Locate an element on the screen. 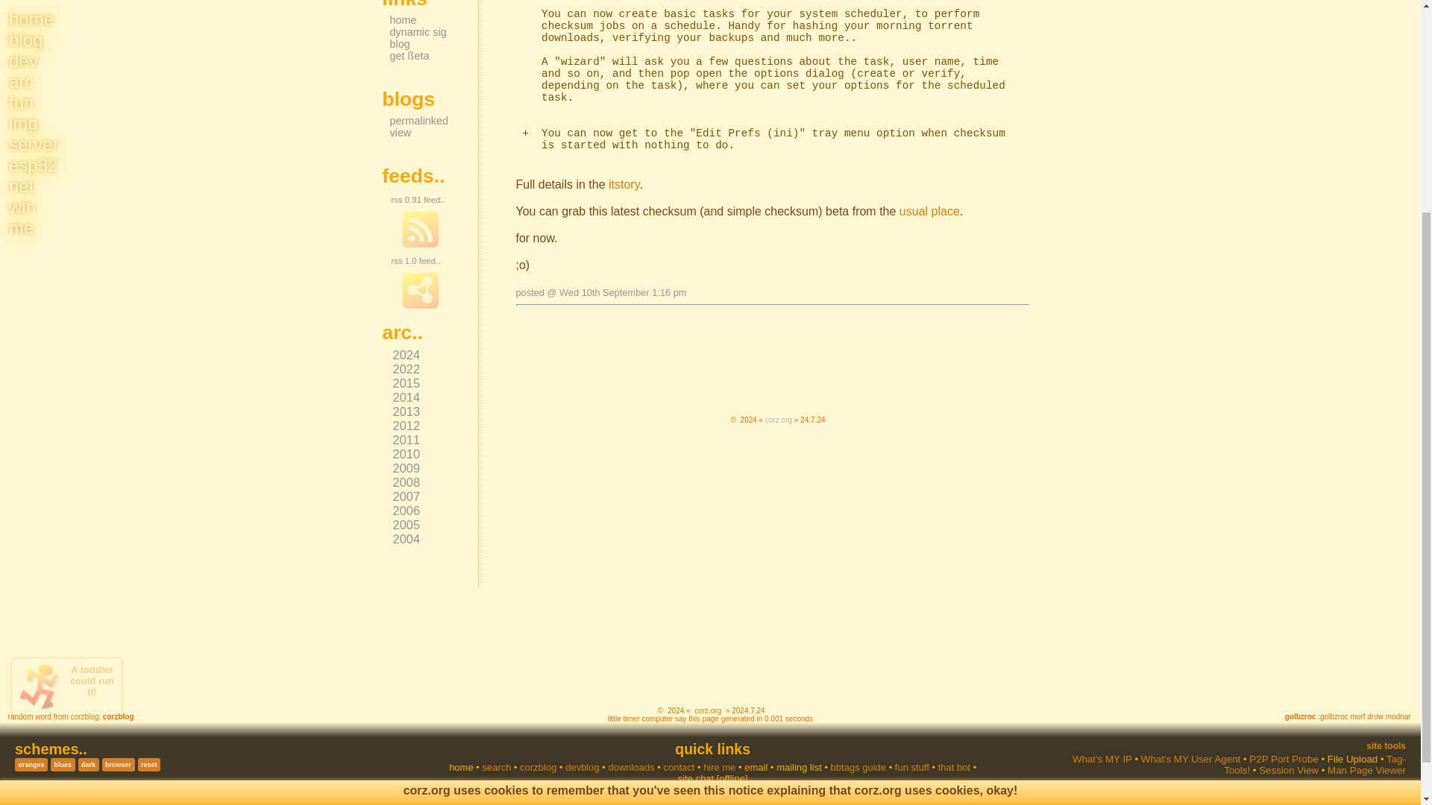  tips, tricks, features, fixes.. it's all here is located at coordinates (624, 183).